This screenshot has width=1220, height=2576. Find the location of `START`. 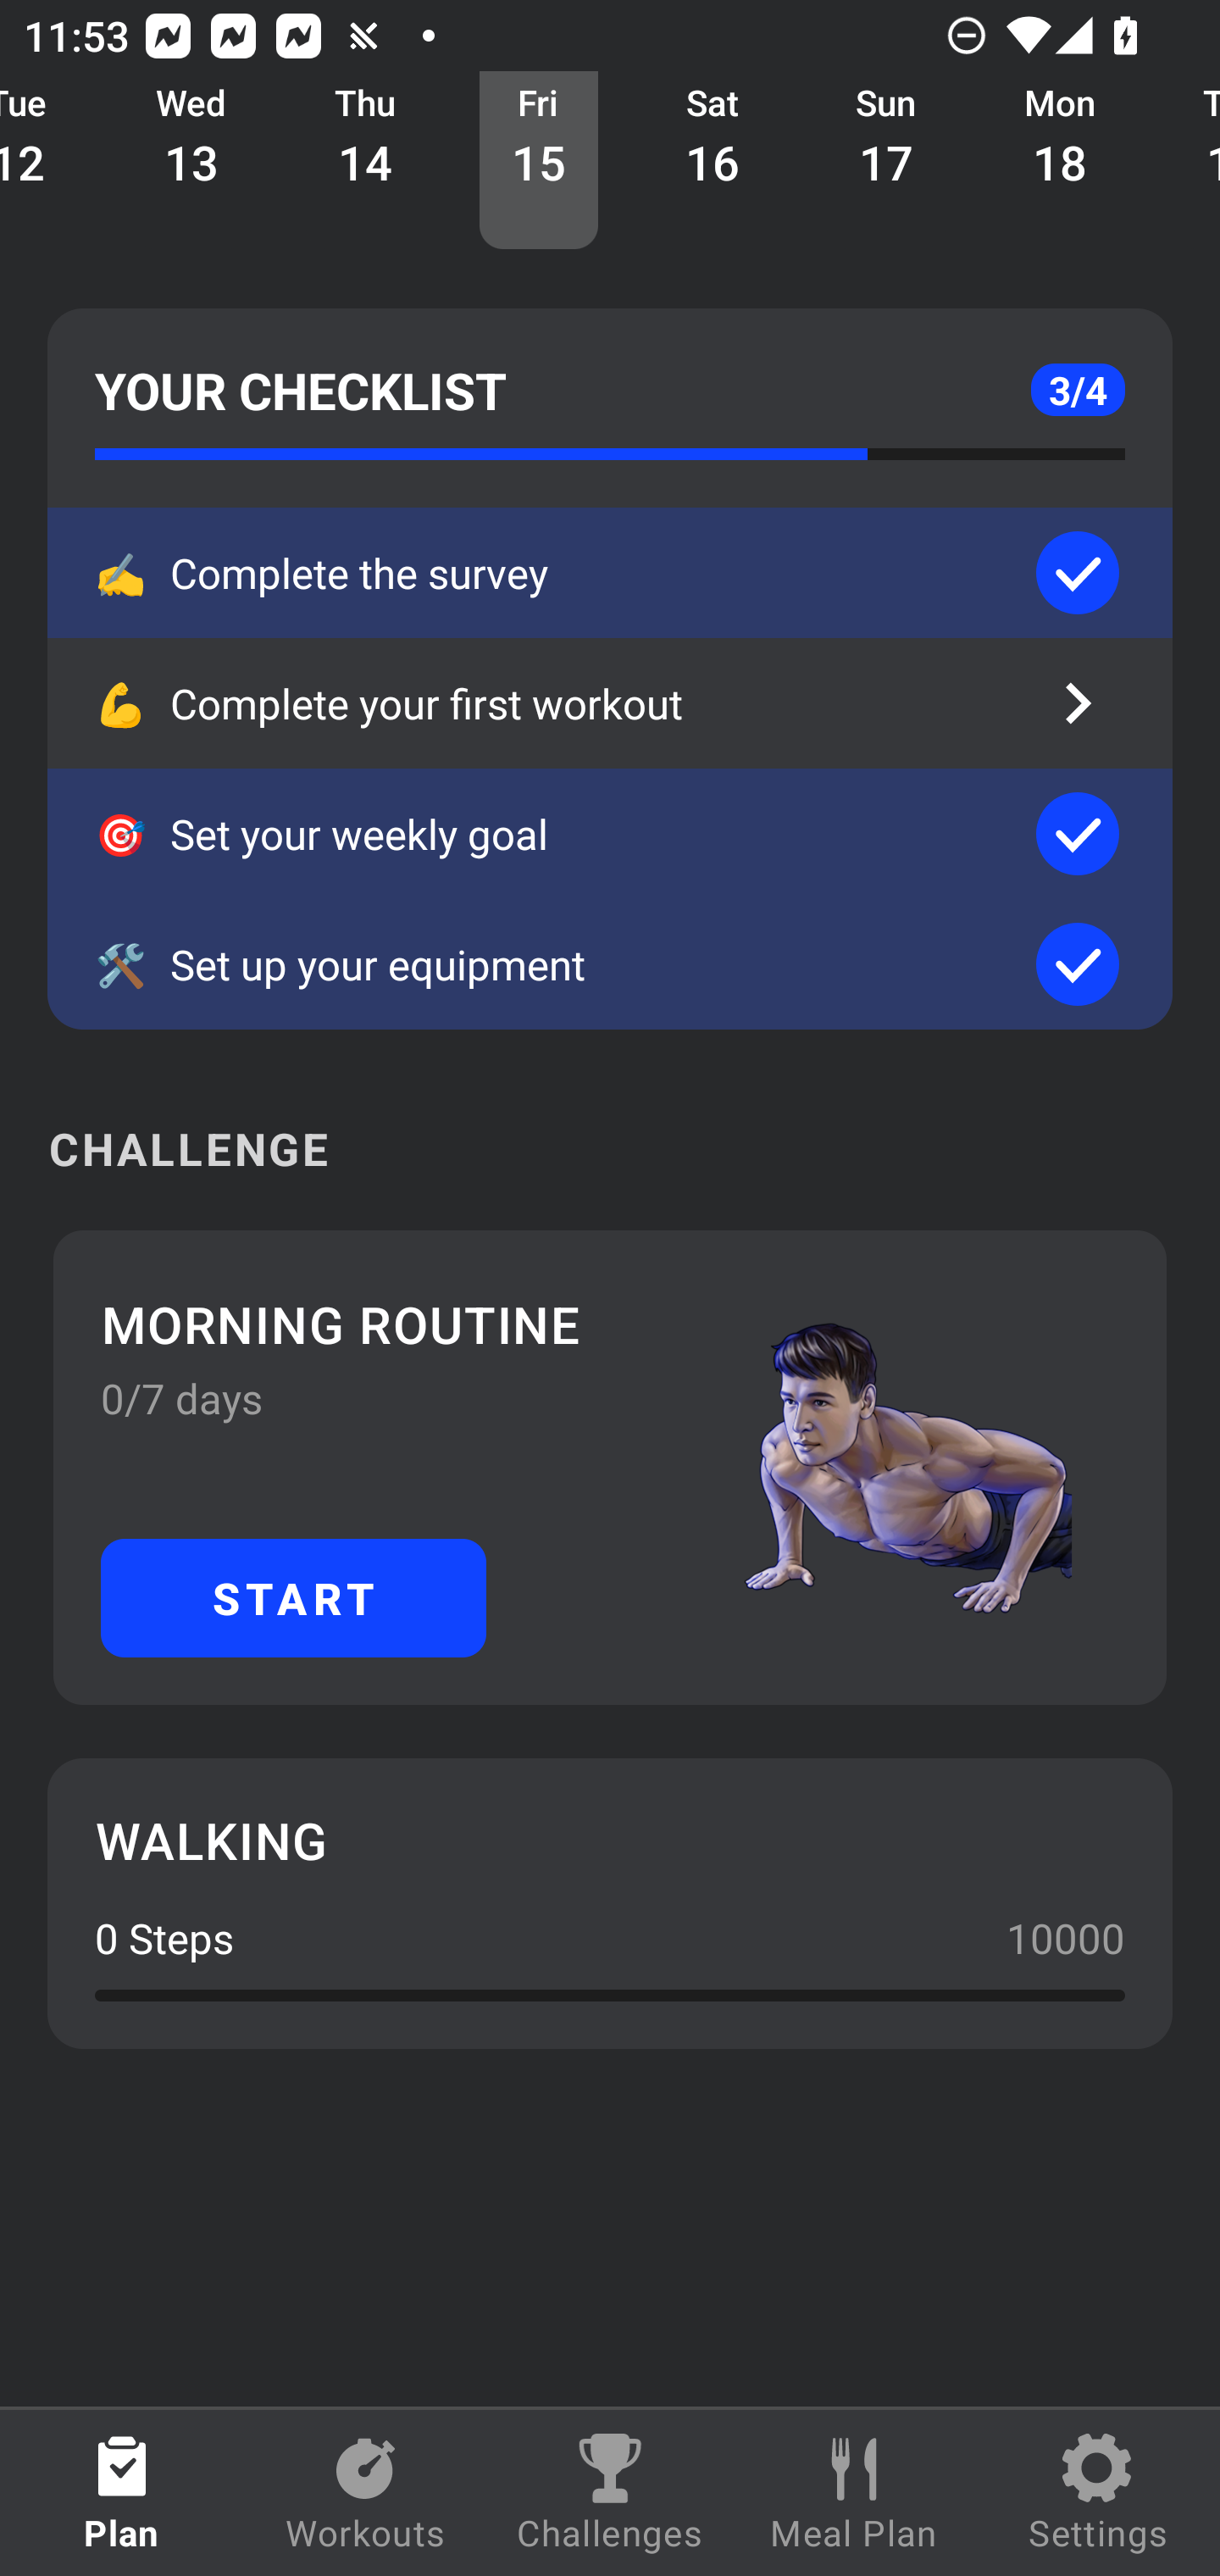

START is located at coordinates (293, 1596).